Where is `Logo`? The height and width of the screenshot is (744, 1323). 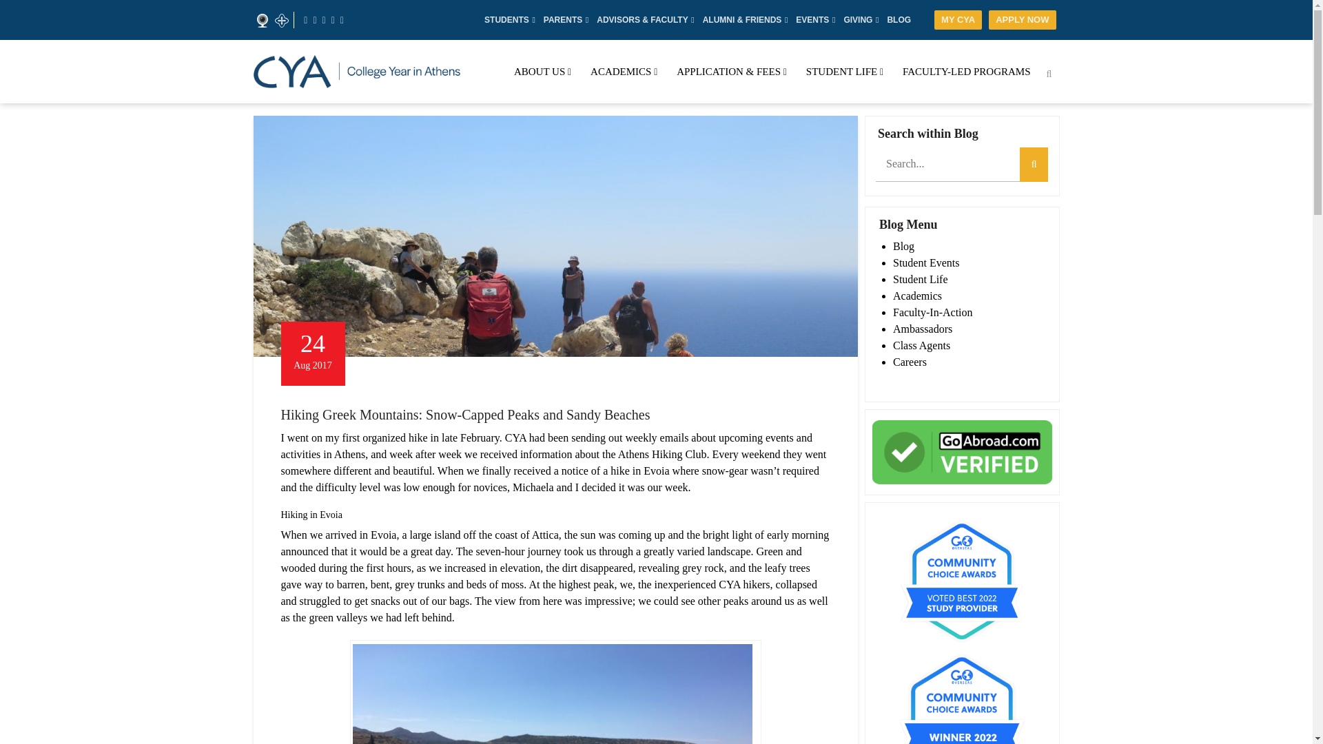 Logo is located at coordinates (357, 72).